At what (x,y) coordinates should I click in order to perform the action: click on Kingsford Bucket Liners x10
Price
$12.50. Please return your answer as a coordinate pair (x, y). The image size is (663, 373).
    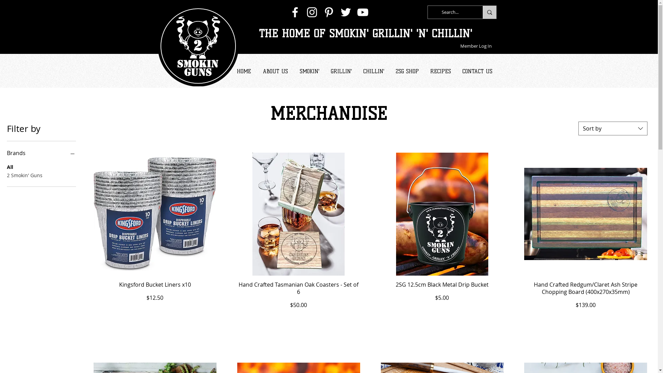
    Looking at the image, I should click on (155, 295).